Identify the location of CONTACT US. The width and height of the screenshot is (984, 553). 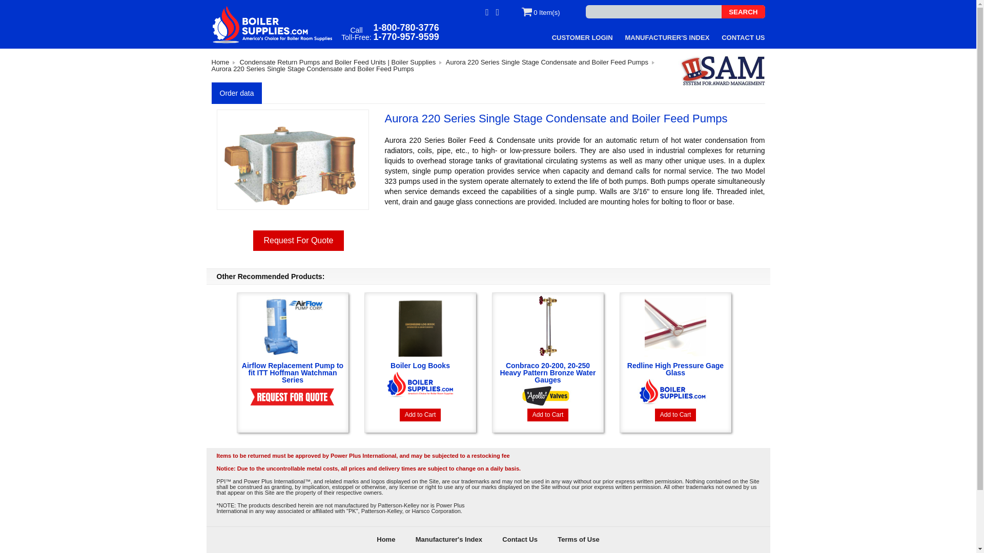
(743, 37).